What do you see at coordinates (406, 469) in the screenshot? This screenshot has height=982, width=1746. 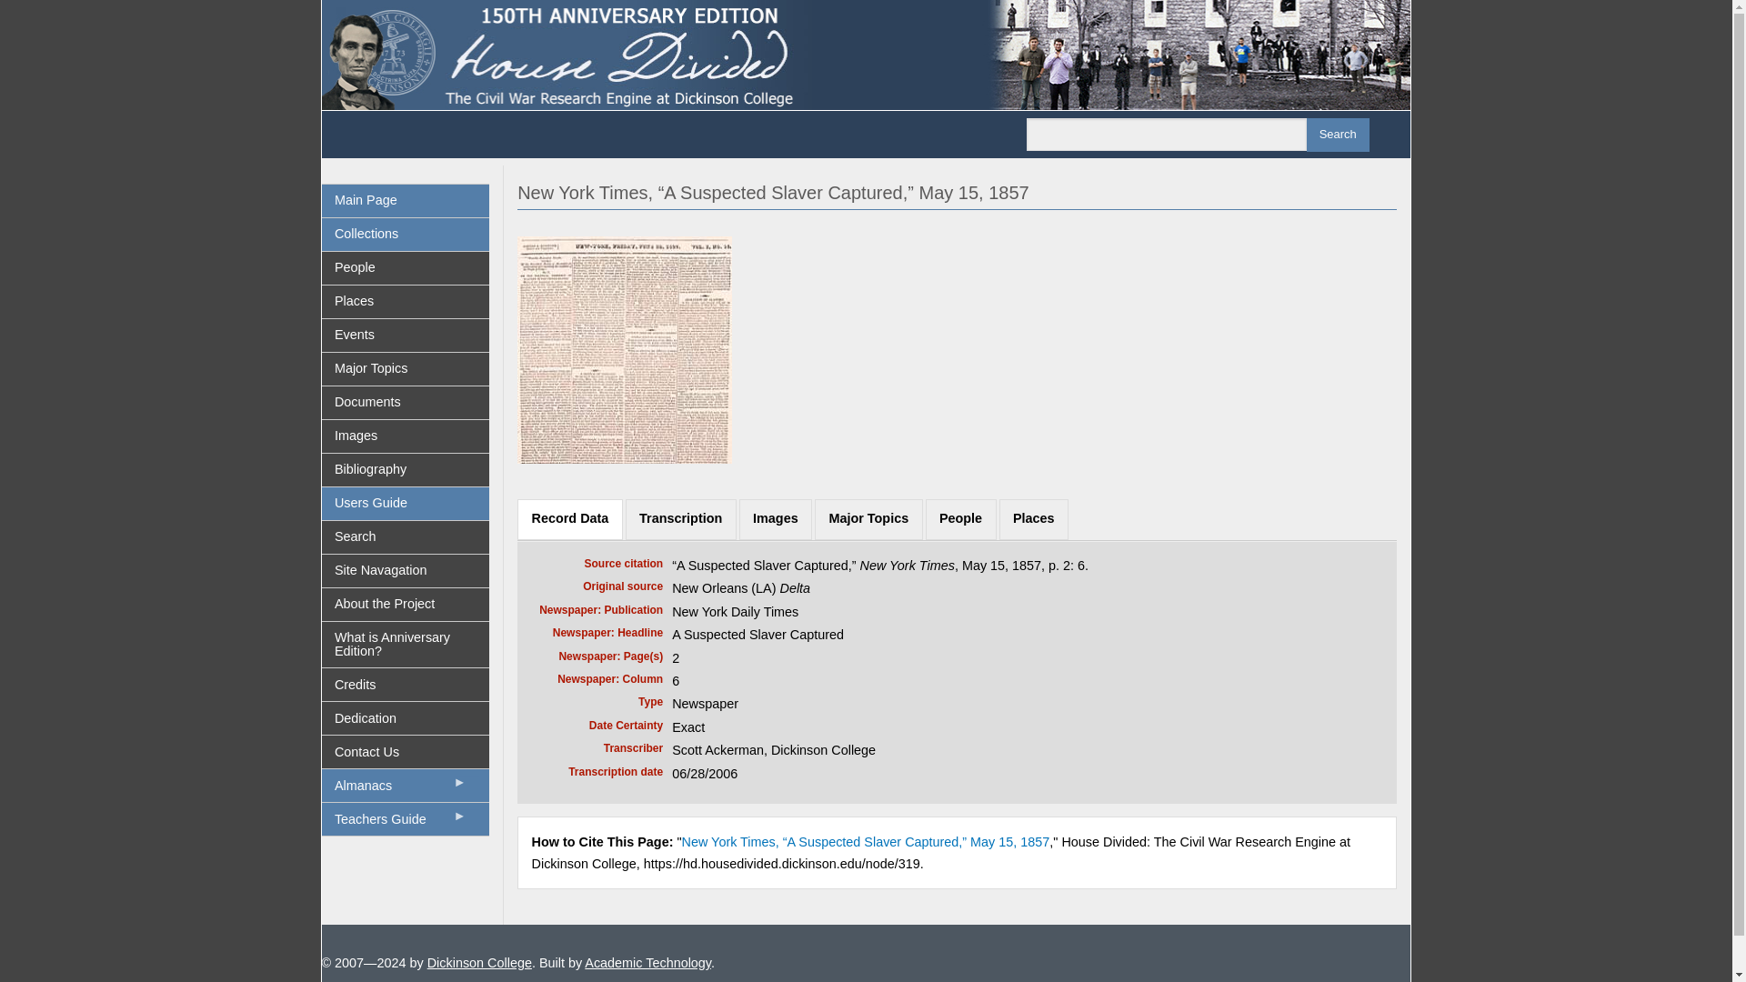 I see `Bibliography` at bounding box center [406, 469].